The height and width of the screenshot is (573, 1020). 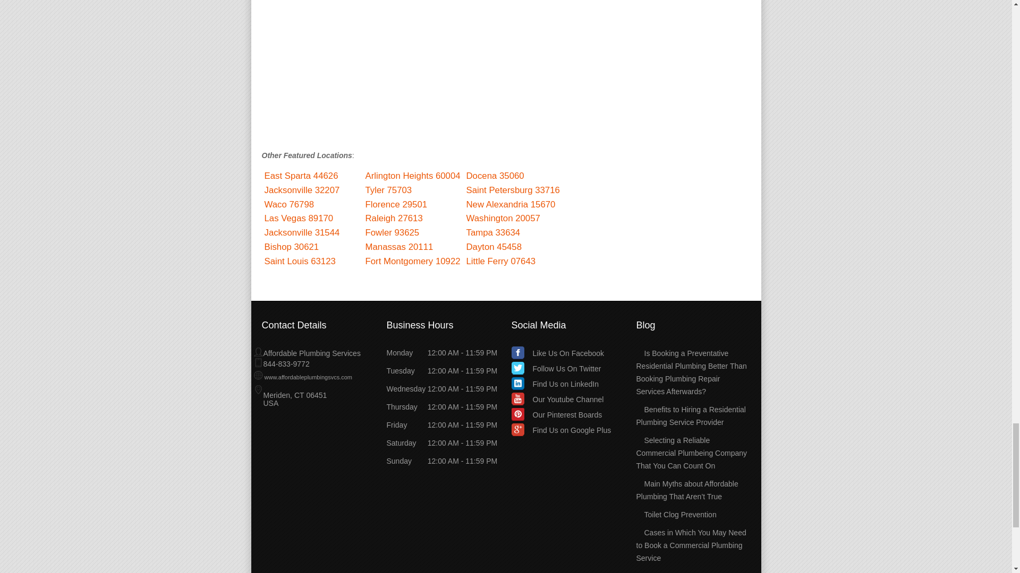 What do you see at coordinates (413, 176) in the screenshot?
I see `Arlington Heights 60004` at bounding box center [413, 176].